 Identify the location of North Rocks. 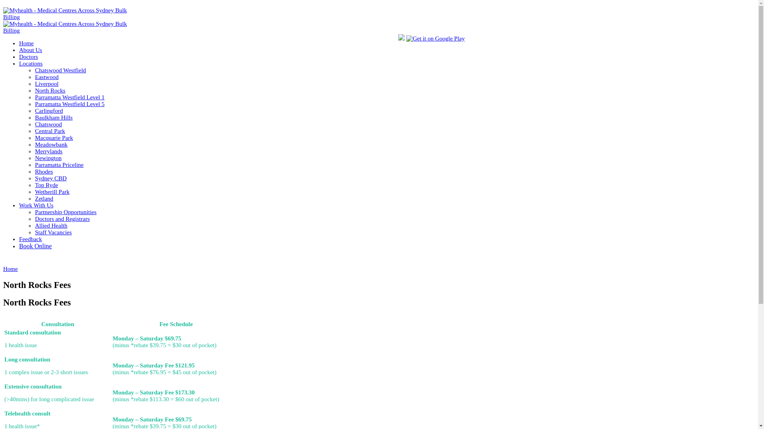
(50, 91).